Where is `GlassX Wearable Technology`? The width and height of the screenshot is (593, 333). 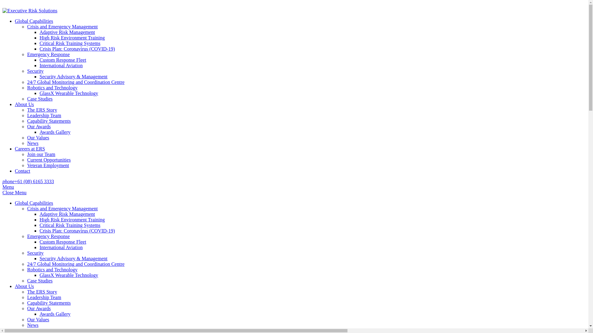
GlassX Wearable Technology is located at coordinates (69, 275).